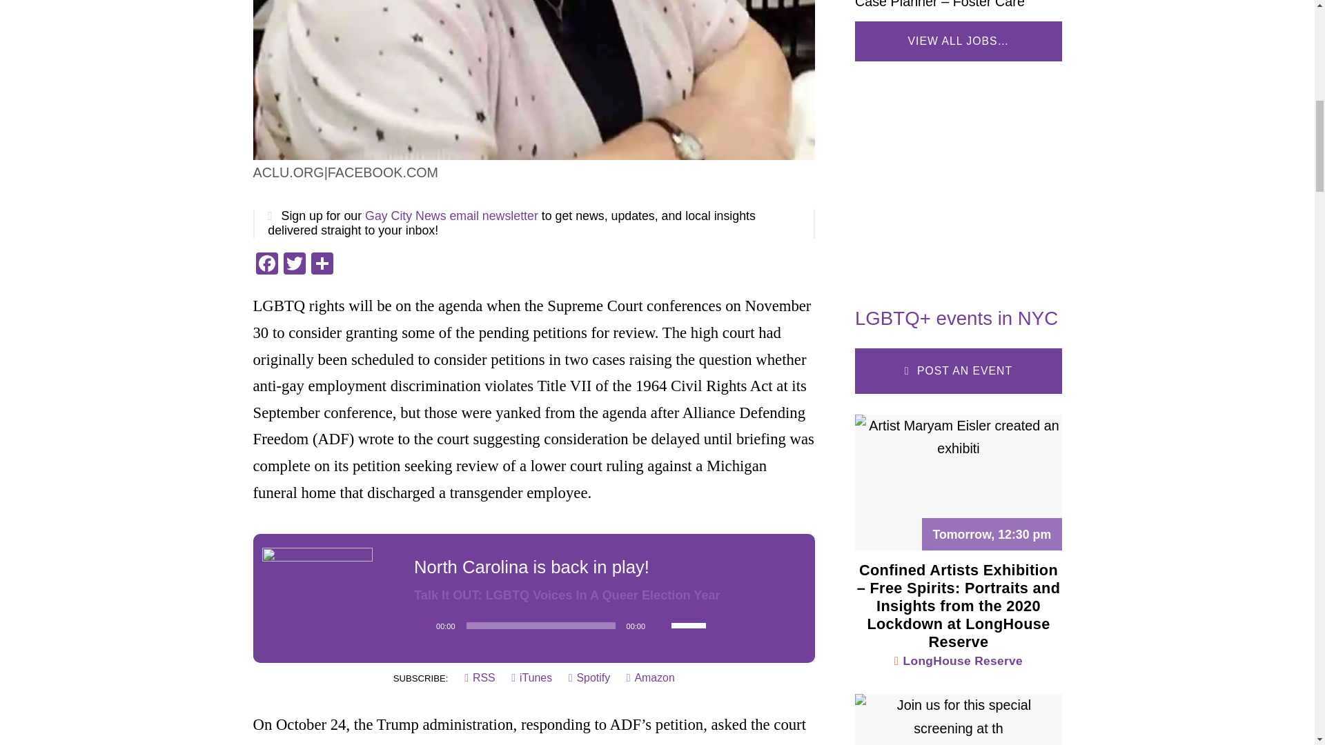 Image resolution: width=1325 pixels, height=745 pixels. What do you see at coordinates (660, 625) in the screenshot?
I see `Mute` at bounding box center [660, 625].